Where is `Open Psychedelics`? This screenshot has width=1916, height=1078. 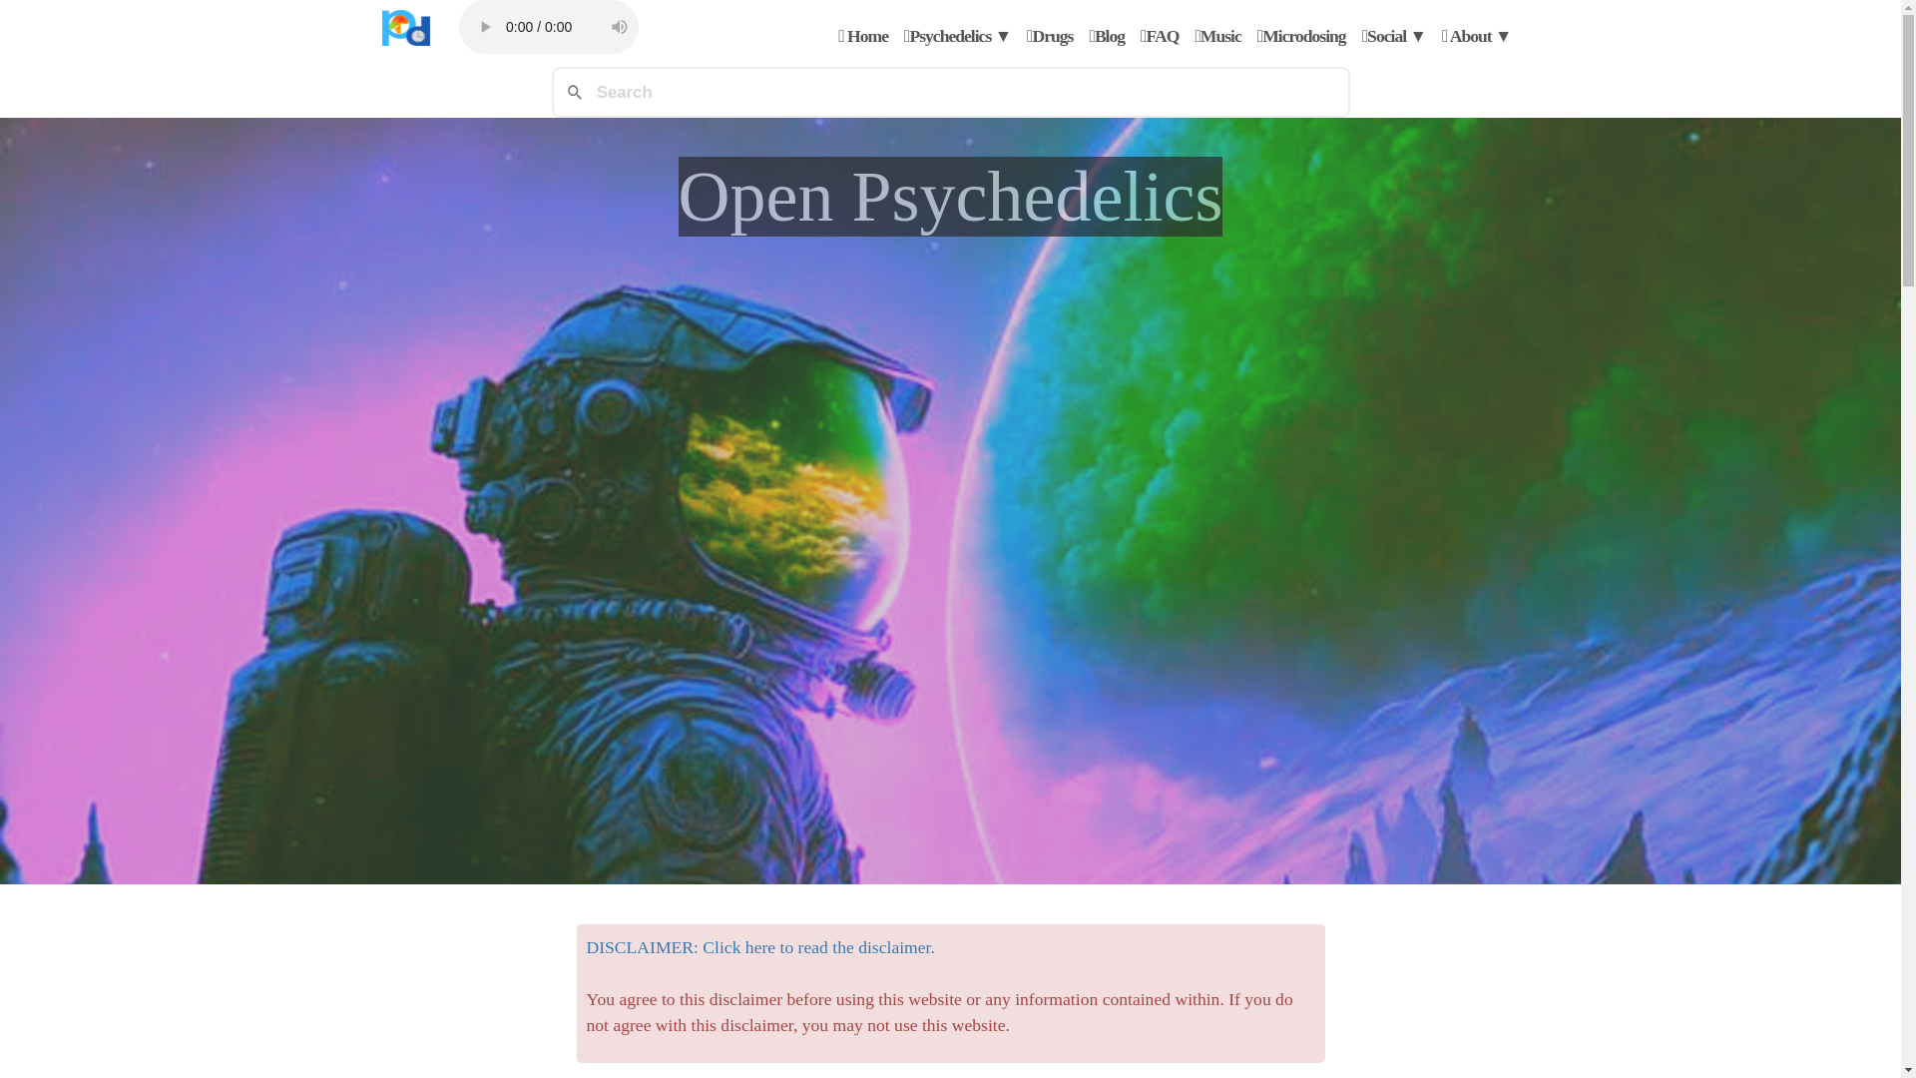
Open Psychedelics is located at coordinates (405, 28).